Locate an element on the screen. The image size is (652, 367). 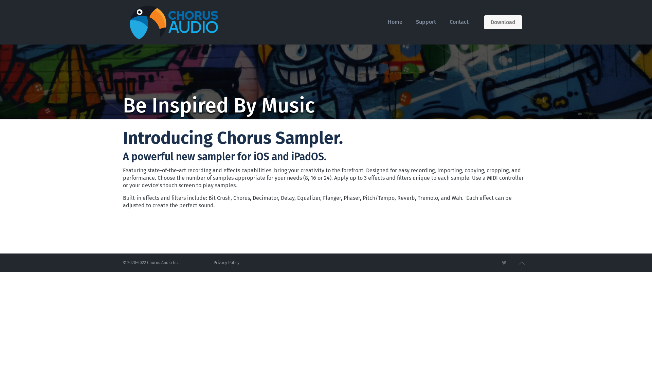
Contact is located at coordinates (459, 22).